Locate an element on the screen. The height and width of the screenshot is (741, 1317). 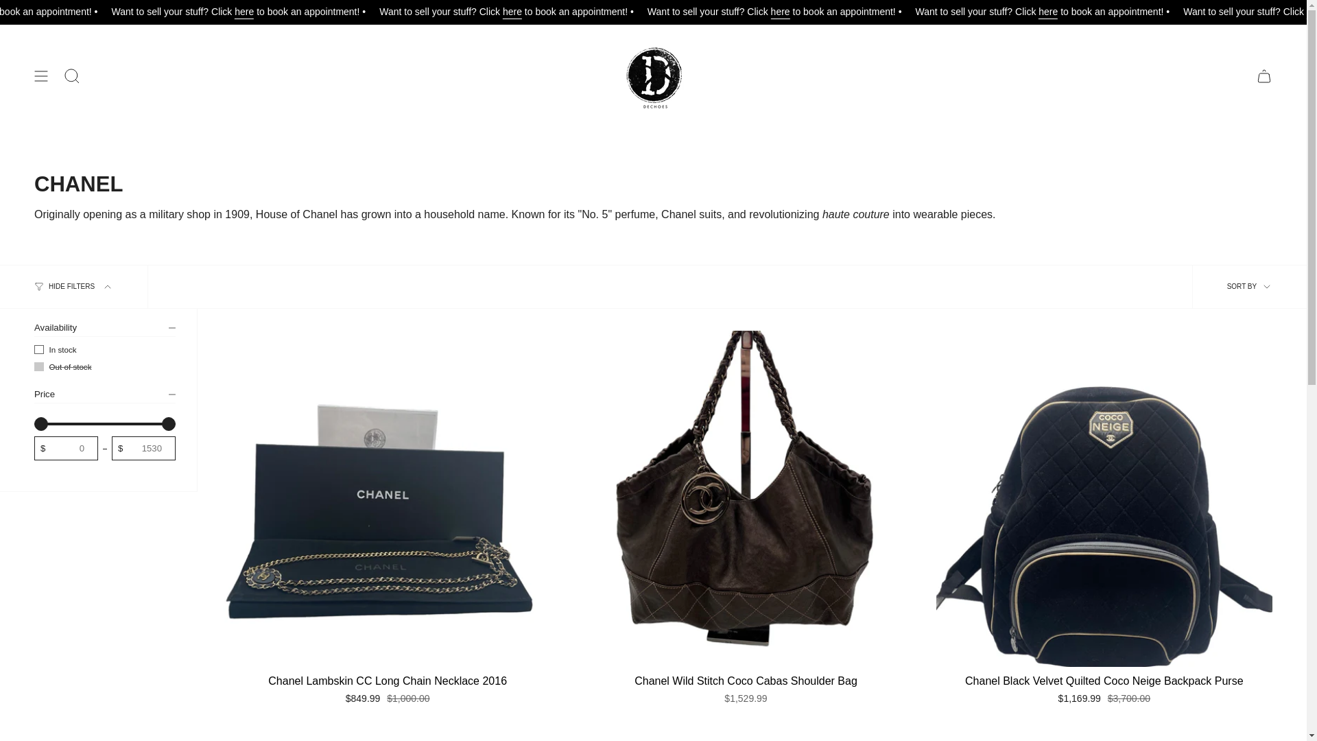
Book Your Selling Appointment is located at coordinates (1146, 13).